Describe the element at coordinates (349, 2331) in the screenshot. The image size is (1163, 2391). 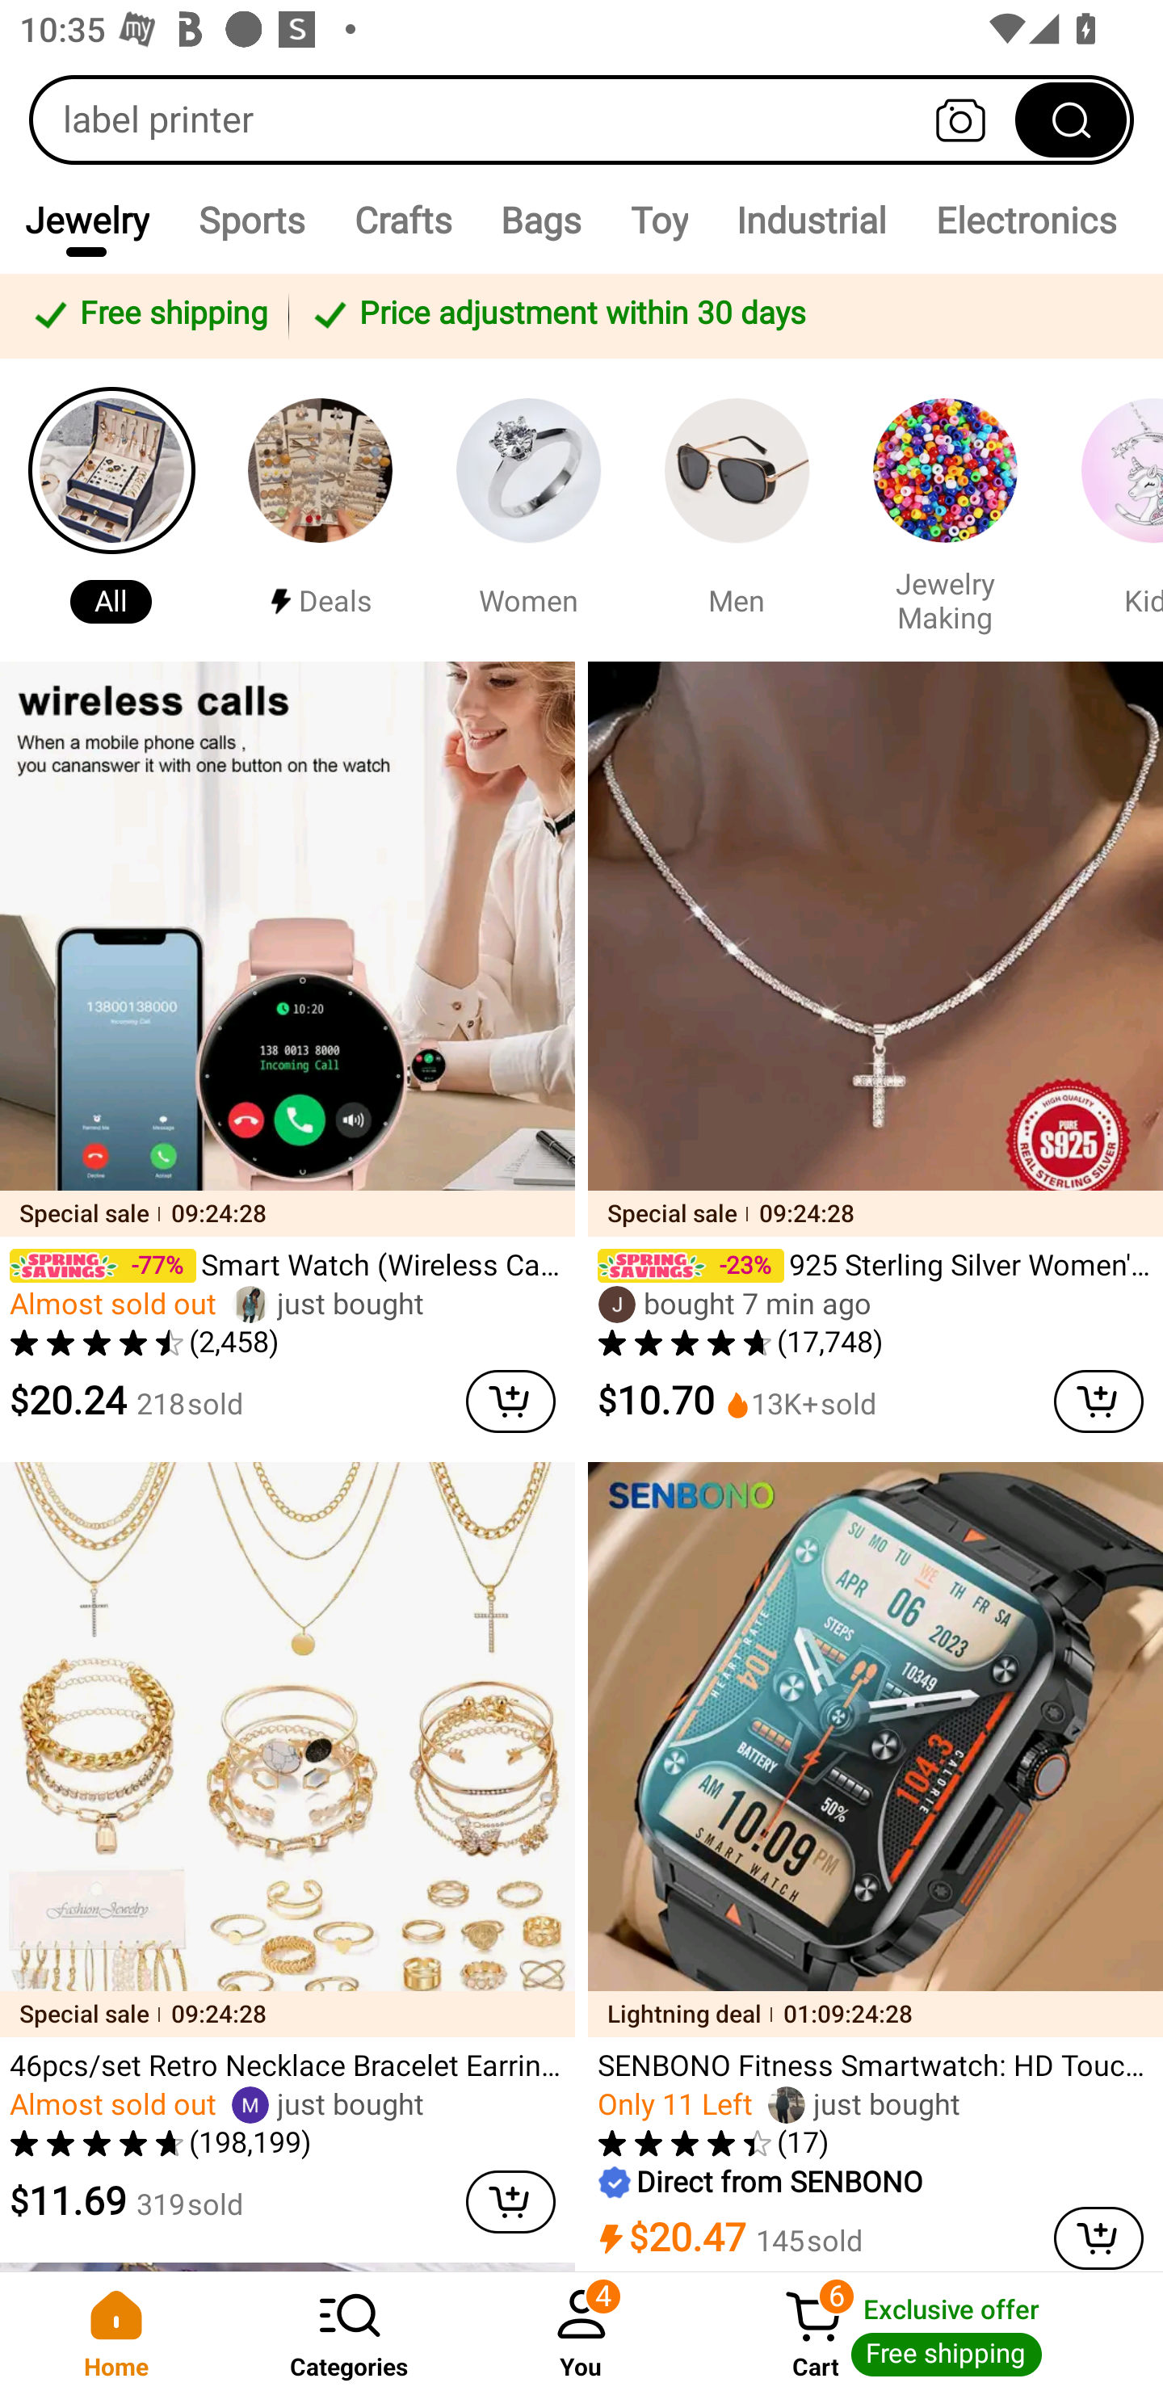
I see `Categories` at that location.